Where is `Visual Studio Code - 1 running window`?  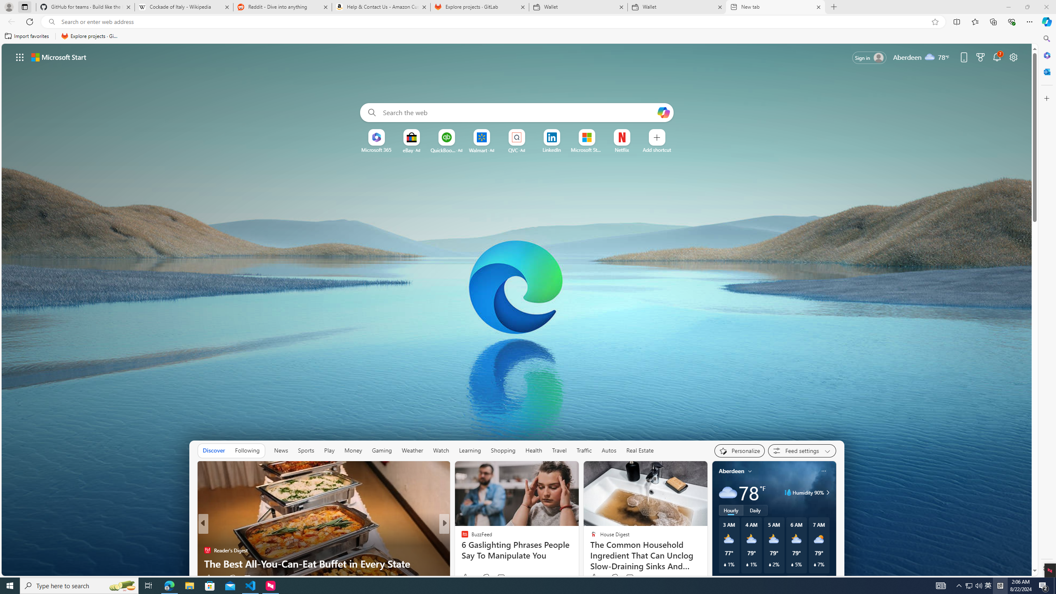
Visual Studio Code - 1 running window is located at coordinates (251, 586).